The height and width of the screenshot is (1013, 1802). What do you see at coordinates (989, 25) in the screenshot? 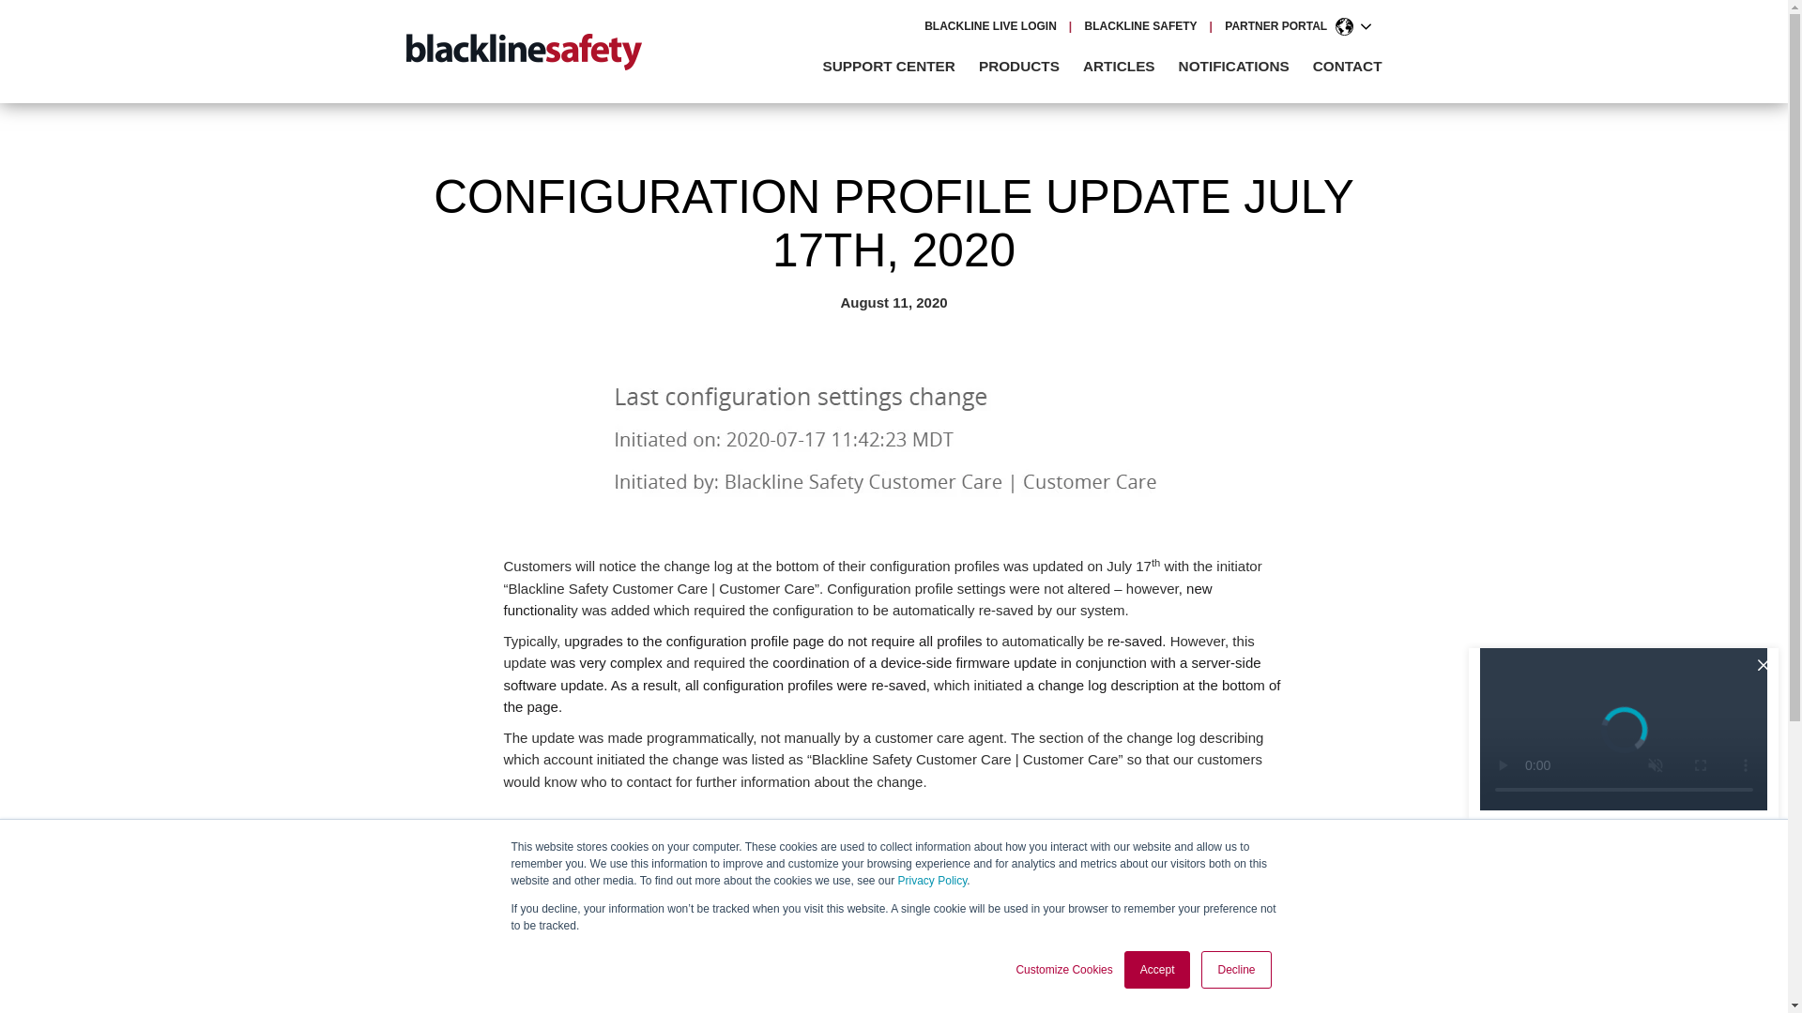
I see `BLACKLINE LIVE LOGIN` at bounding box center [989, 25].